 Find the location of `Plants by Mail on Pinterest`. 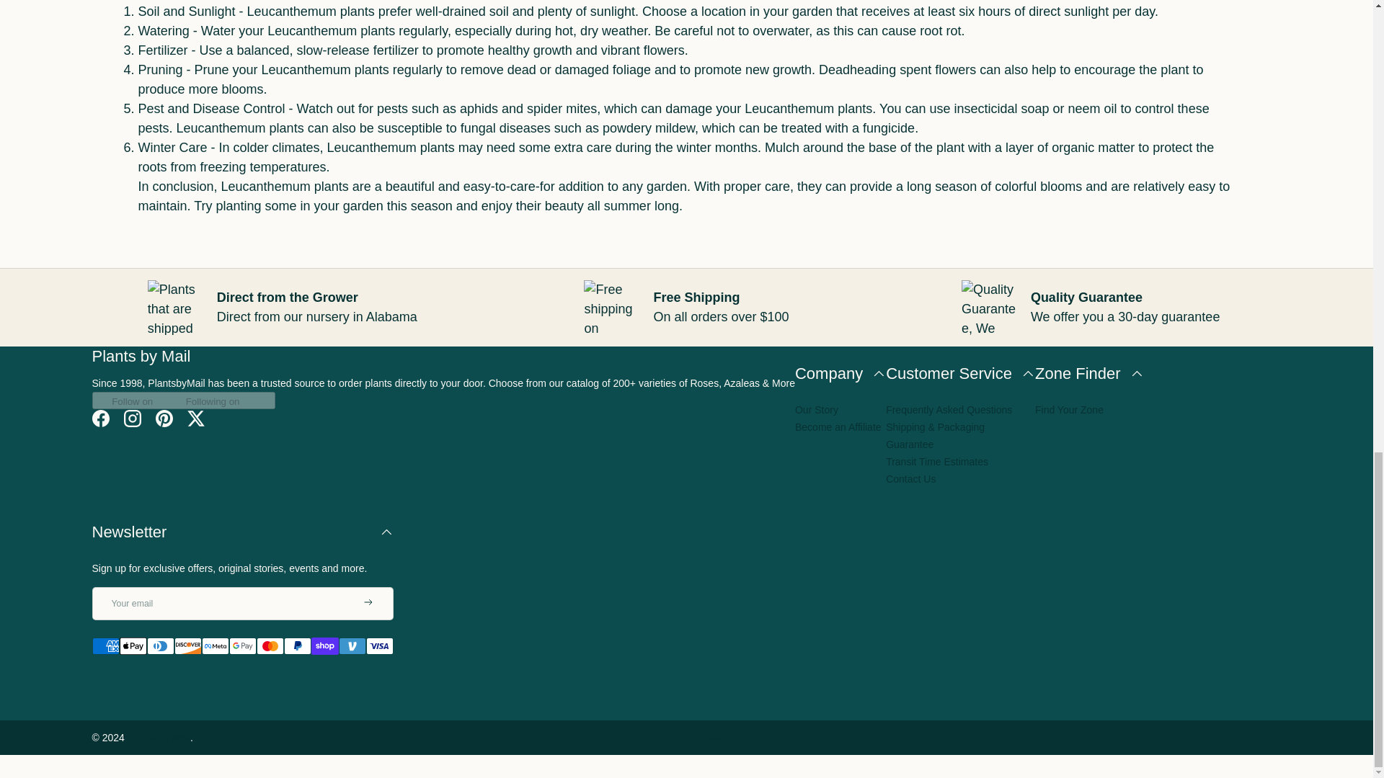

Plants by Mail on Pinterest is located at coordinates (164, 418).